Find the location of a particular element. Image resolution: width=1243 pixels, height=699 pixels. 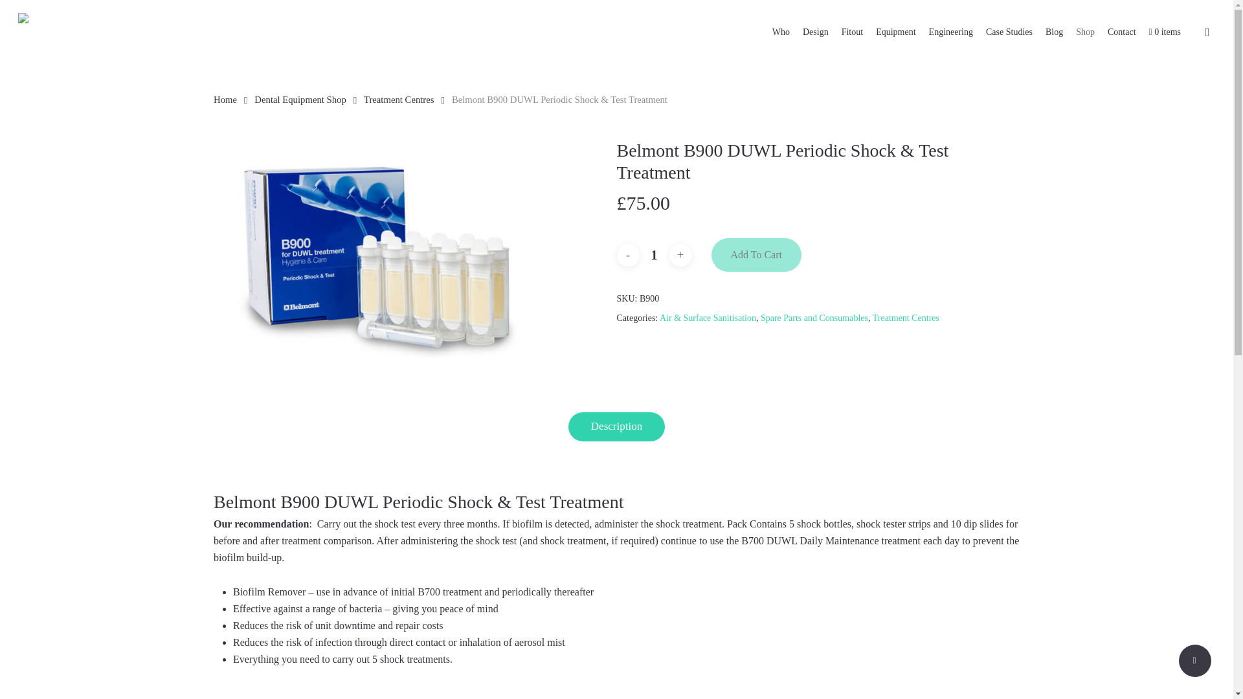

Home is located at coordinates (225, 100).